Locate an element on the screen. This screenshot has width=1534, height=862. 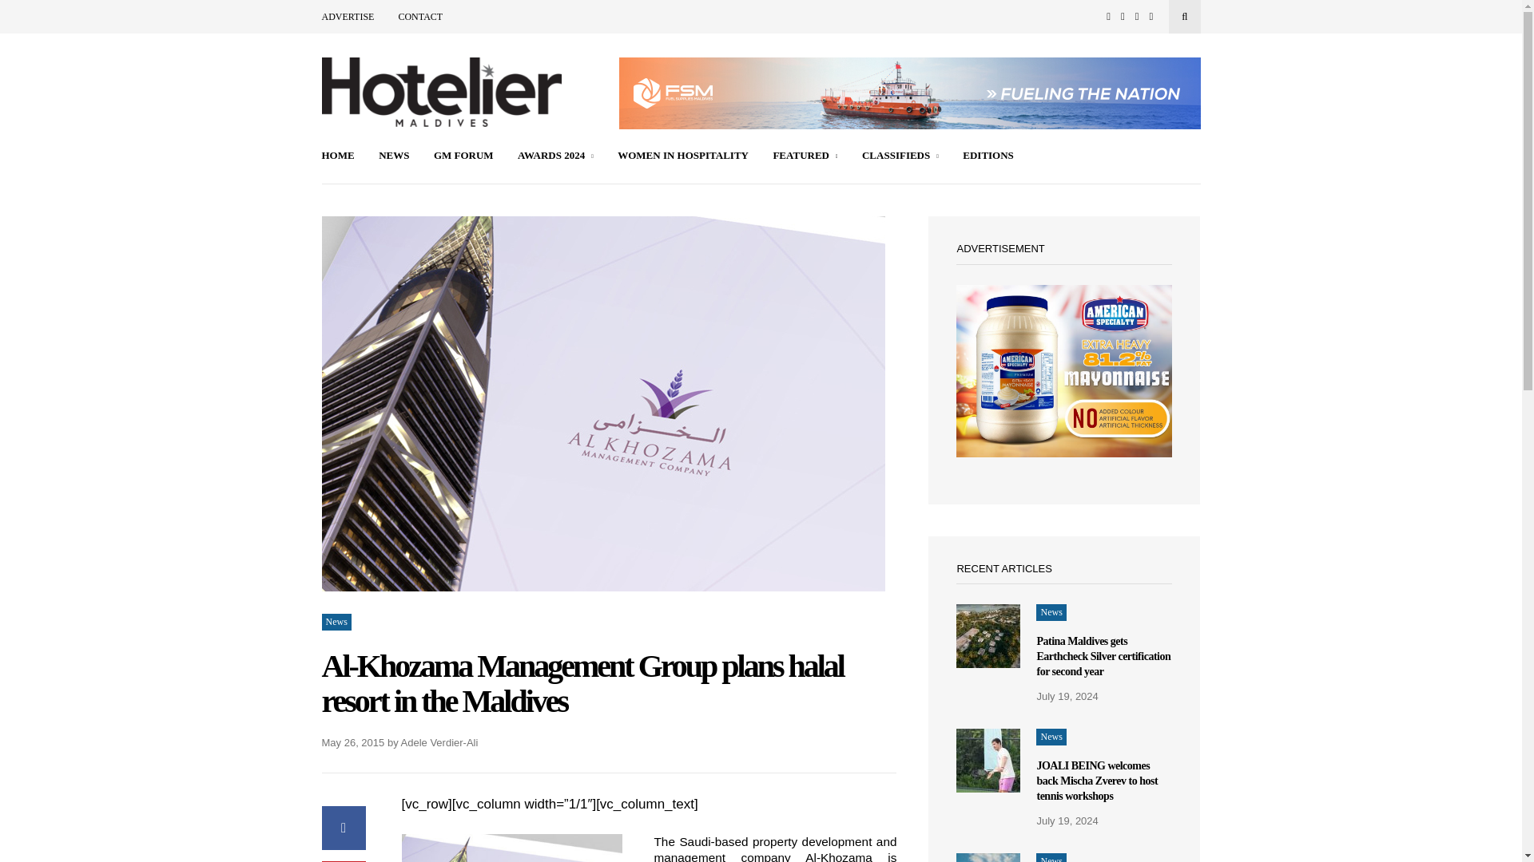
EDITIONS is located at coordinates (988, 156).